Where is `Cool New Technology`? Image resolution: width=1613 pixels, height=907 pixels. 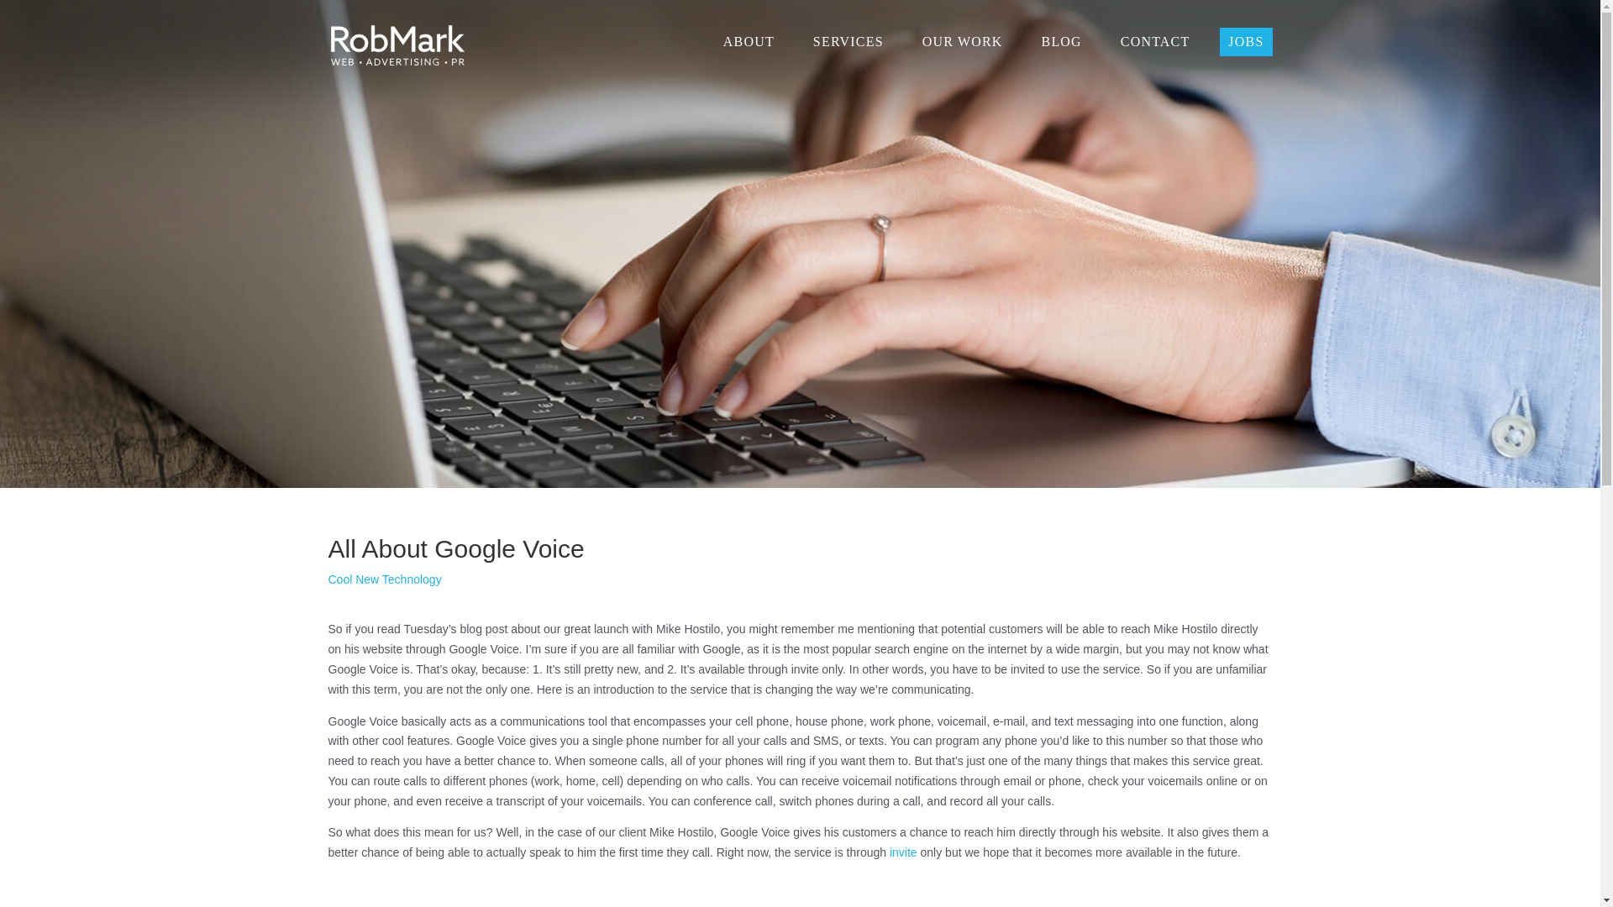 Cool New Technology is located at coordinates (244, 9).